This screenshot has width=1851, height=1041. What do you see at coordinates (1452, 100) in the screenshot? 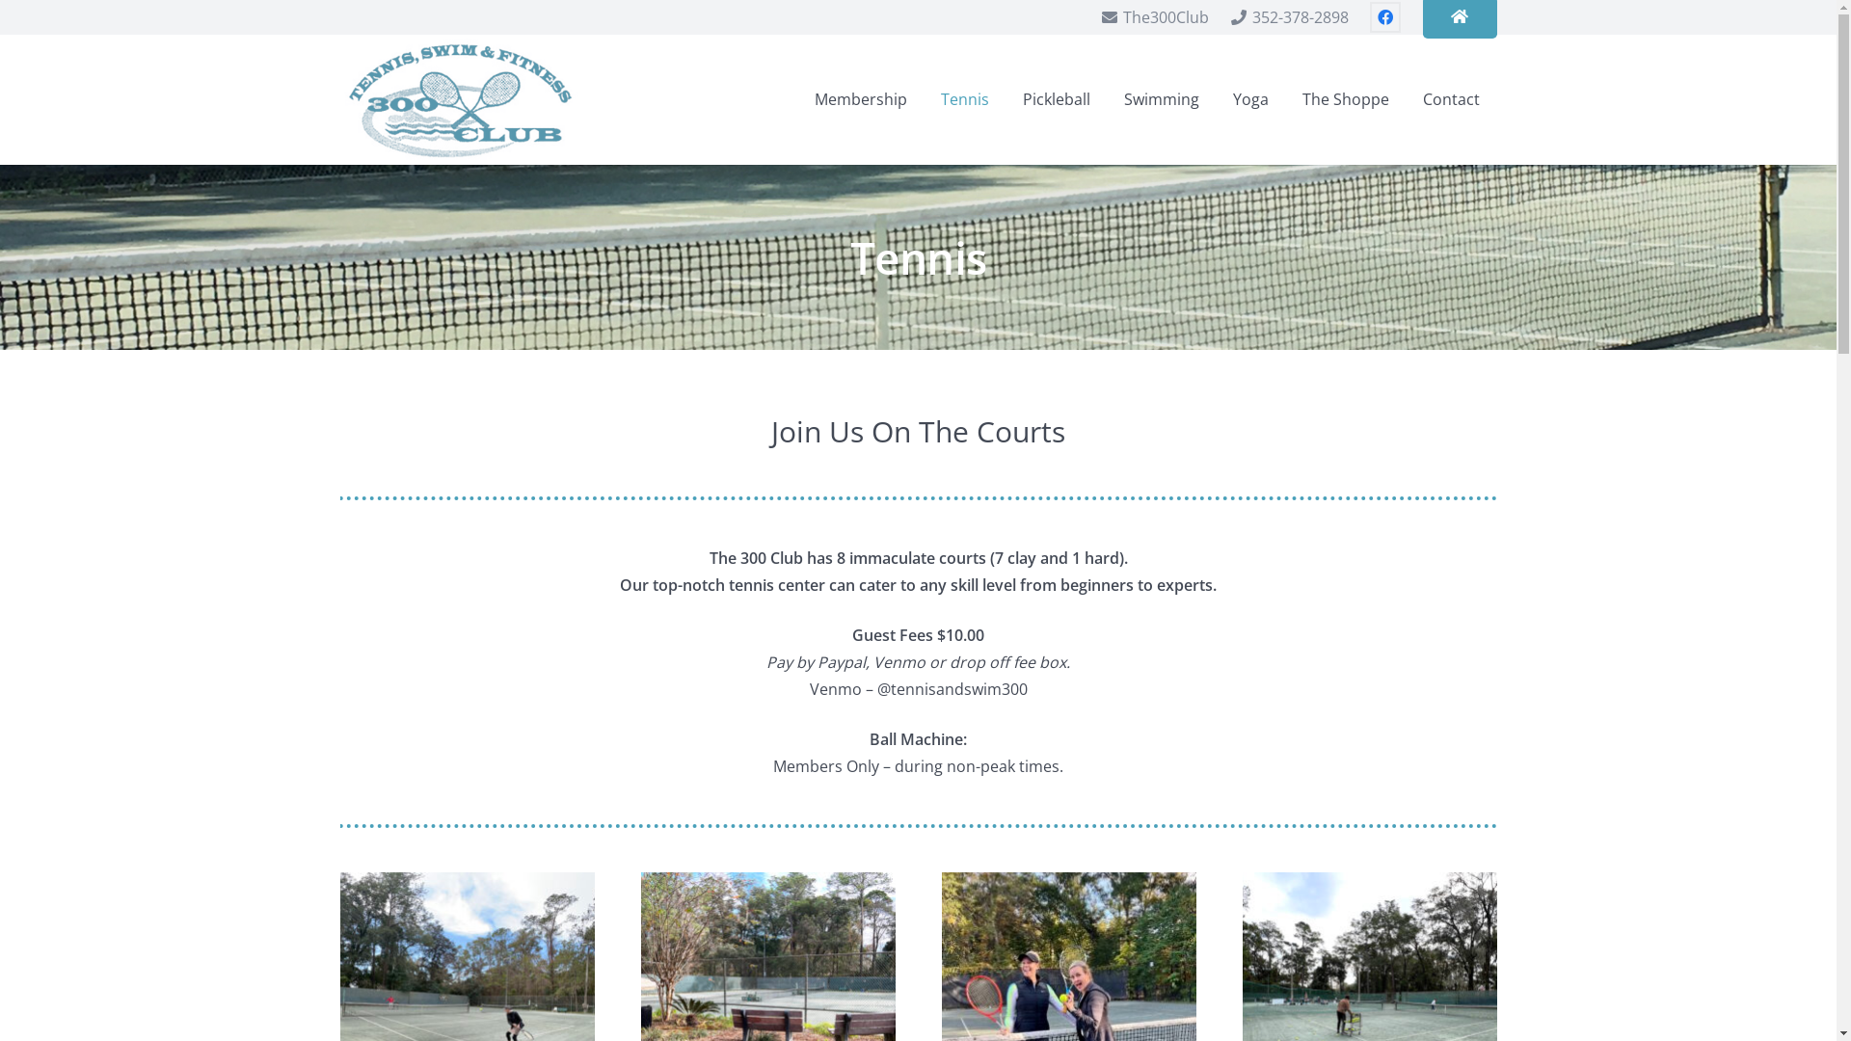
I see `Contact` at bounding box center [1452, 100].